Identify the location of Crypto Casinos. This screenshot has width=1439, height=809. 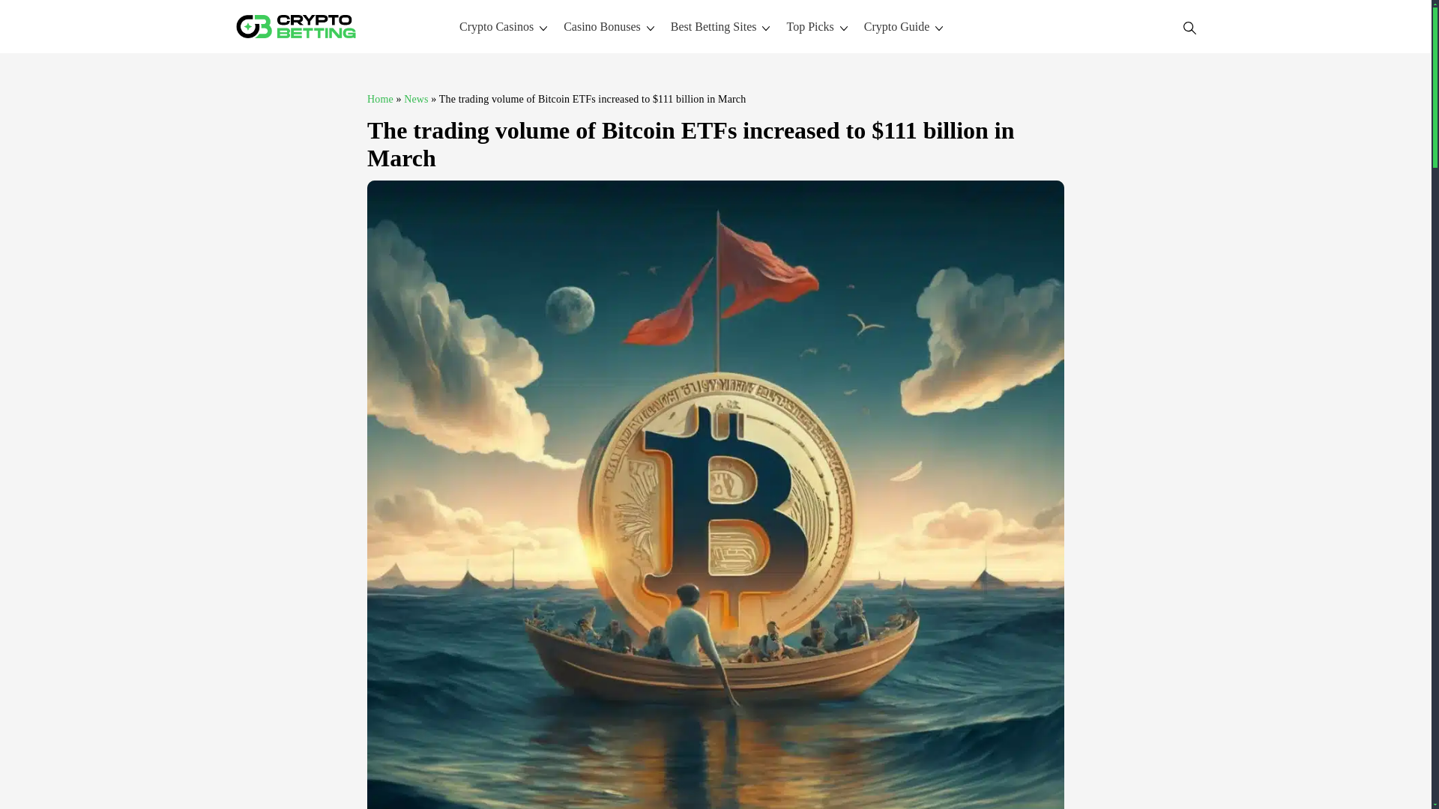
(496, 27).